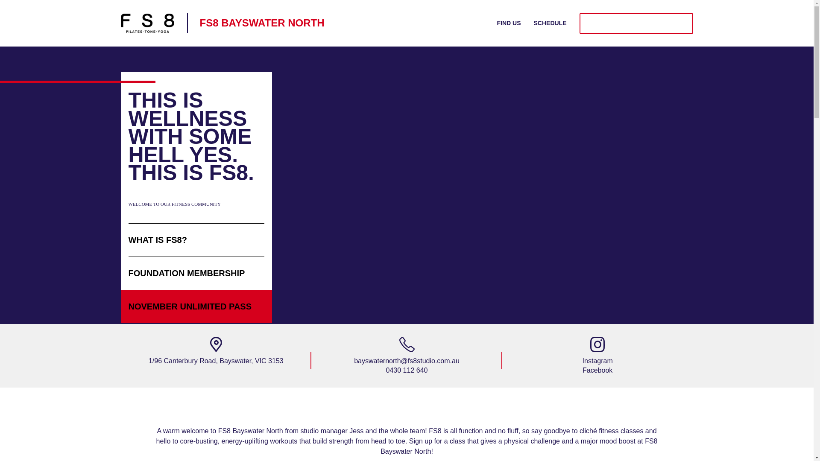  Describe the element at coordinates (597, 361) in the screenshot. I see `Instagram` at that location.